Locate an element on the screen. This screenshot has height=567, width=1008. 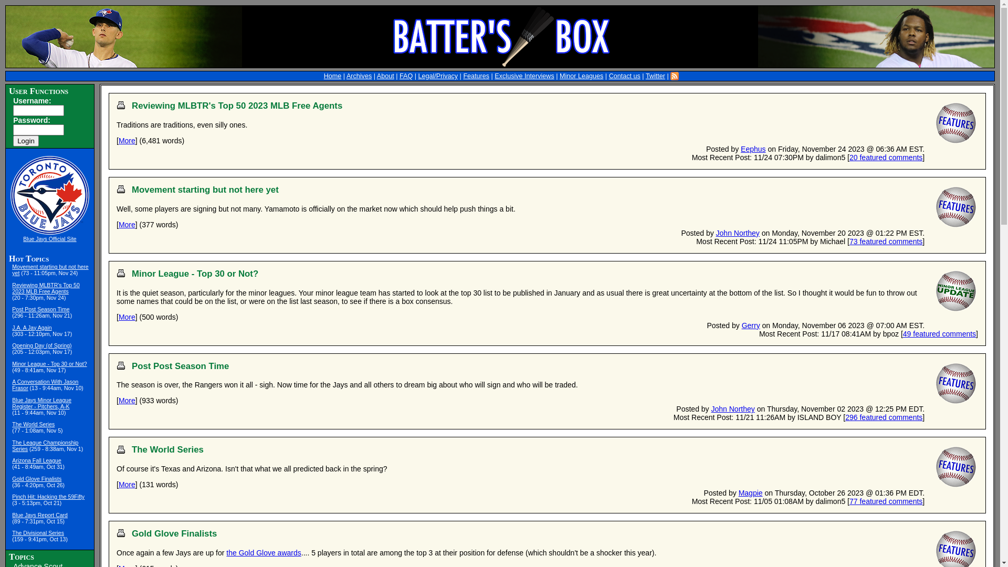
Batter's Box Feed is located at coordinates (675, 76).